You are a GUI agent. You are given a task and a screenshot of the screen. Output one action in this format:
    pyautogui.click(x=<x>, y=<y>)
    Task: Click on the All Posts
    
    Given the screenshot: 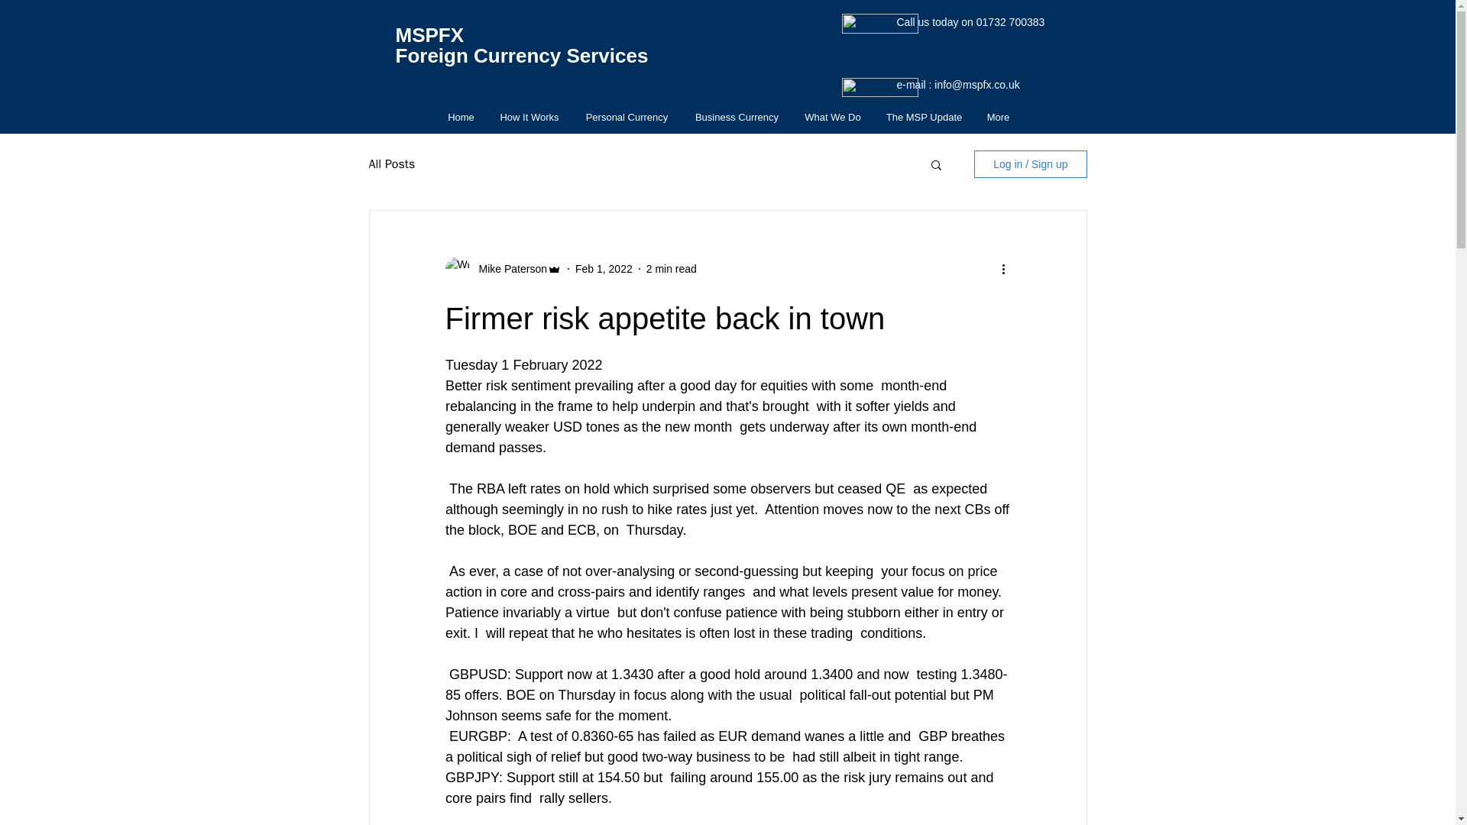 What is the action you would take?
    pyautogui.click(x=391, y=163)
    